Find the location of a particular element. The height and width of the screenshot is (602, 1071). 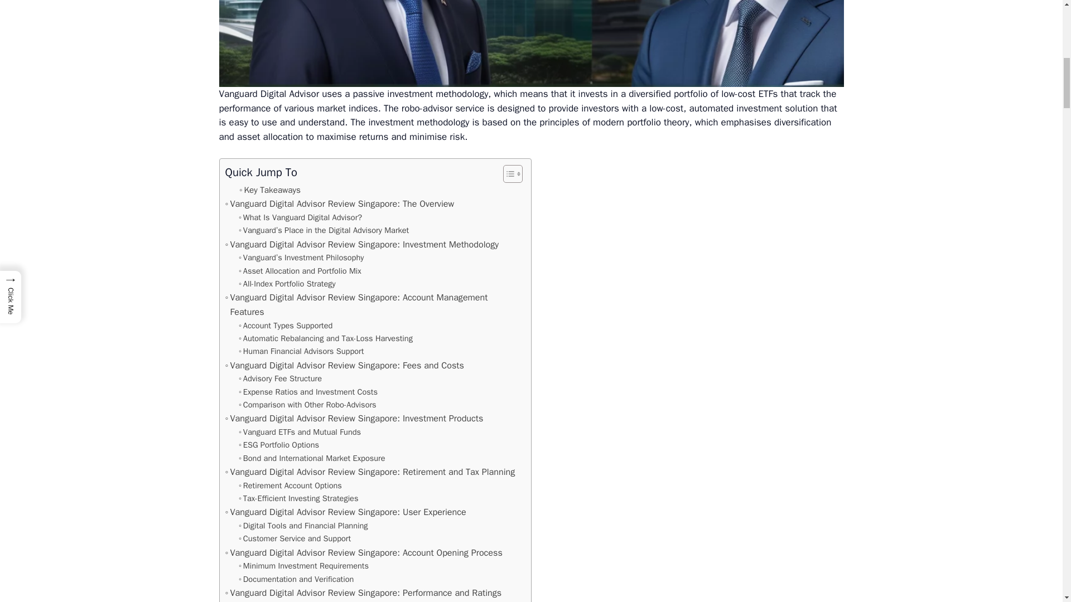

All-Index Portfolio Strategy is located at coordinates (287, 283).